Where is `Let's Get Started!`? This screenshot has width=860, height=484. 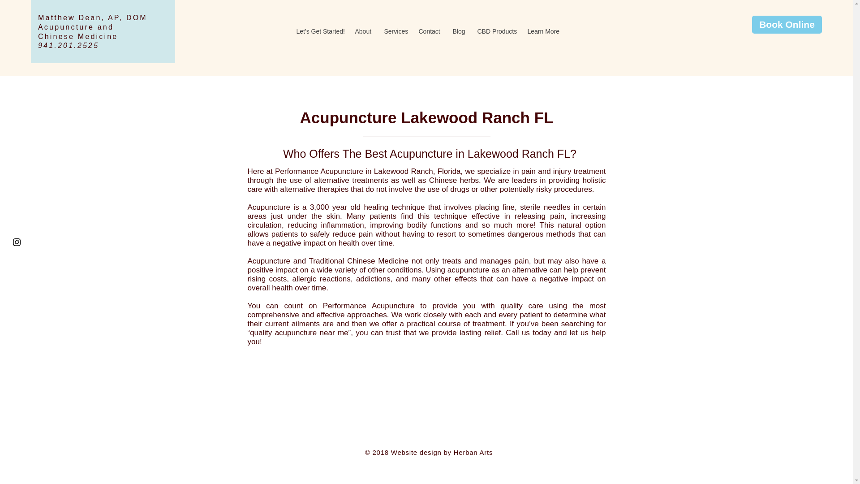
Let's Get Started! is located at coordinates (318, 31).